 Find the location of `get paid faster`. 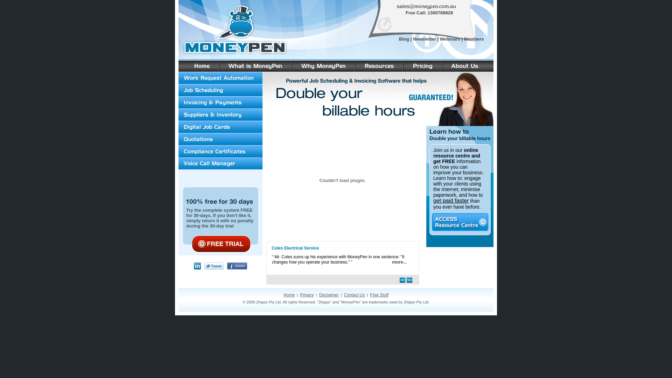

get paid faster is located at coordinates (451, 201).